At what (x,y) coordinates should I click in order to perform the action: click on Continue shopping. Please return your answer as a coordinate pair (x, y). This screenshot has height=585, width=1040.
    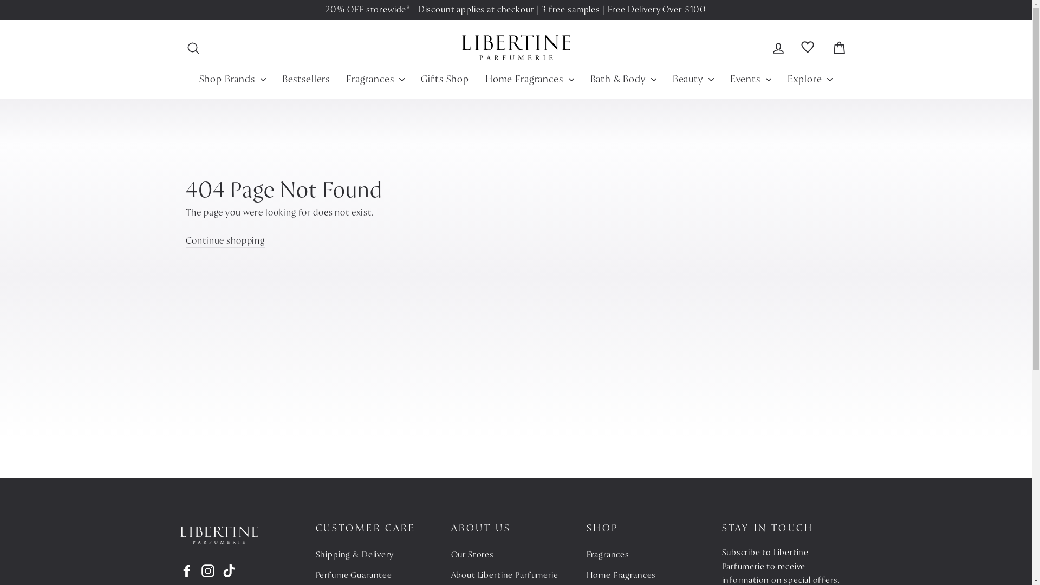
    Looking at the image, I should click on (225, 242).